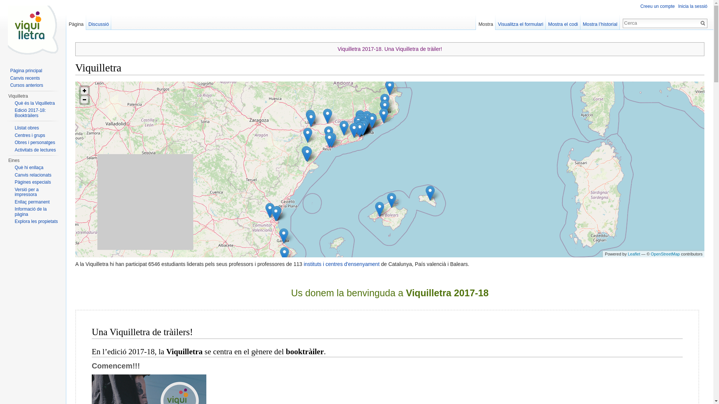  Describe the element at coordinates (383, 116) in the screenshot. I see `Baix Tordera` at that location.